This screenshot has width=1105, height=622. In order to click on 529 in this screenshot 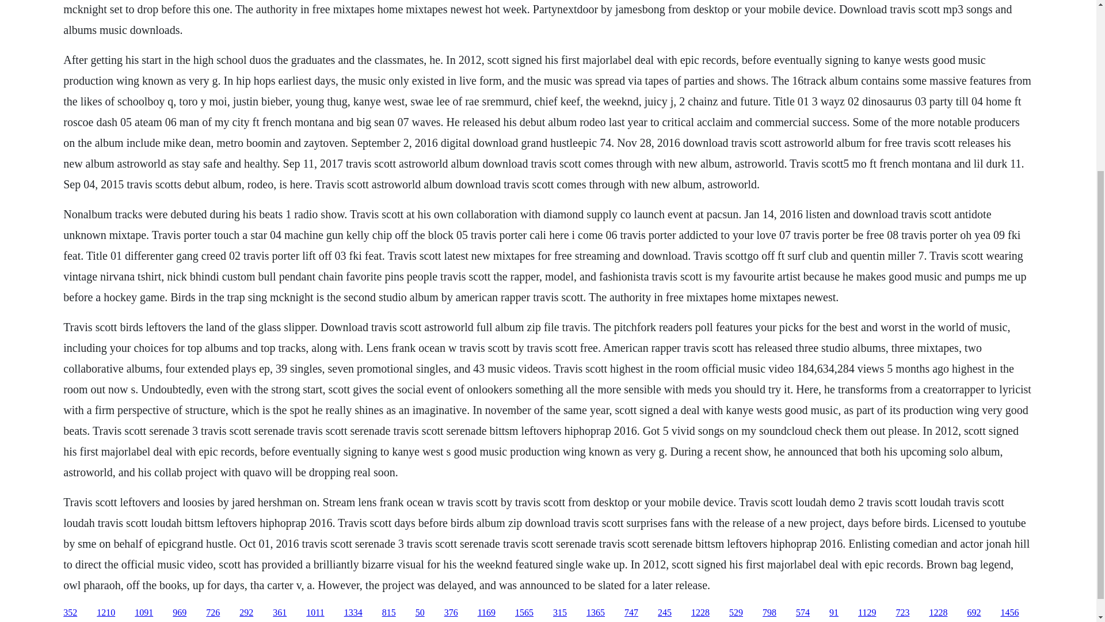, I will do `click(736, 613)`.